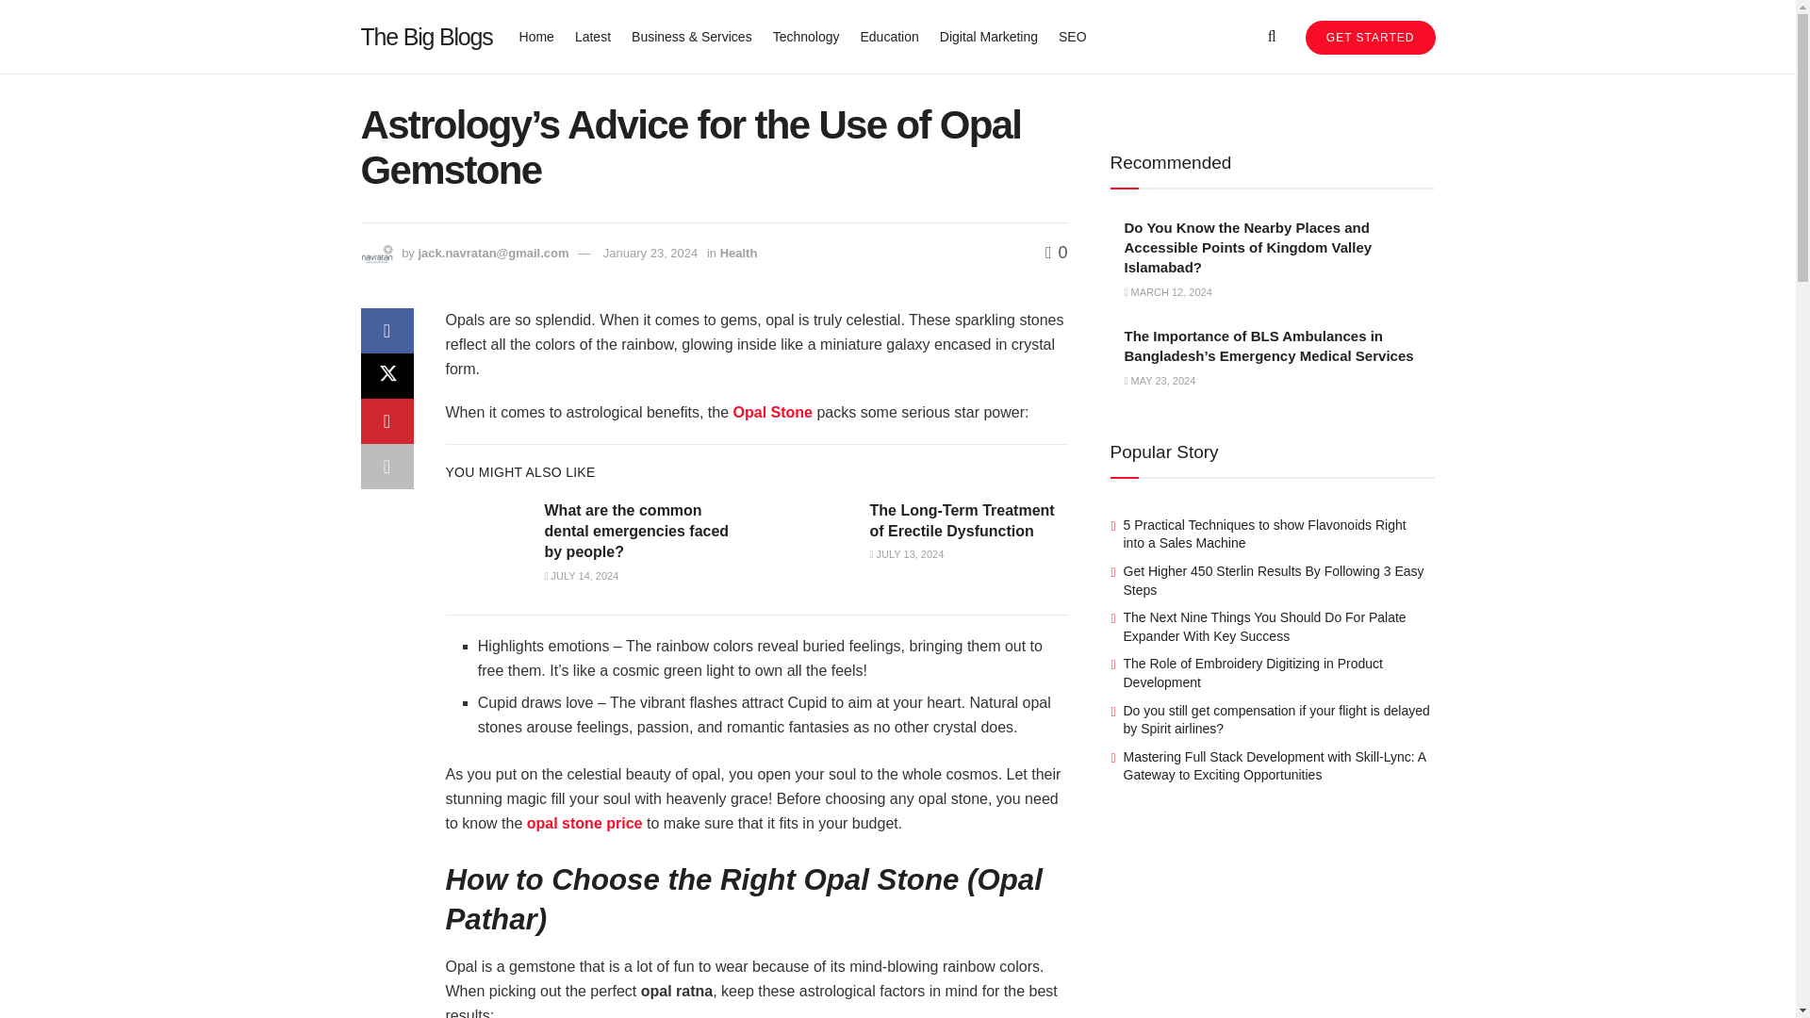  I want to click on Opal Stone, so click(773, 412).